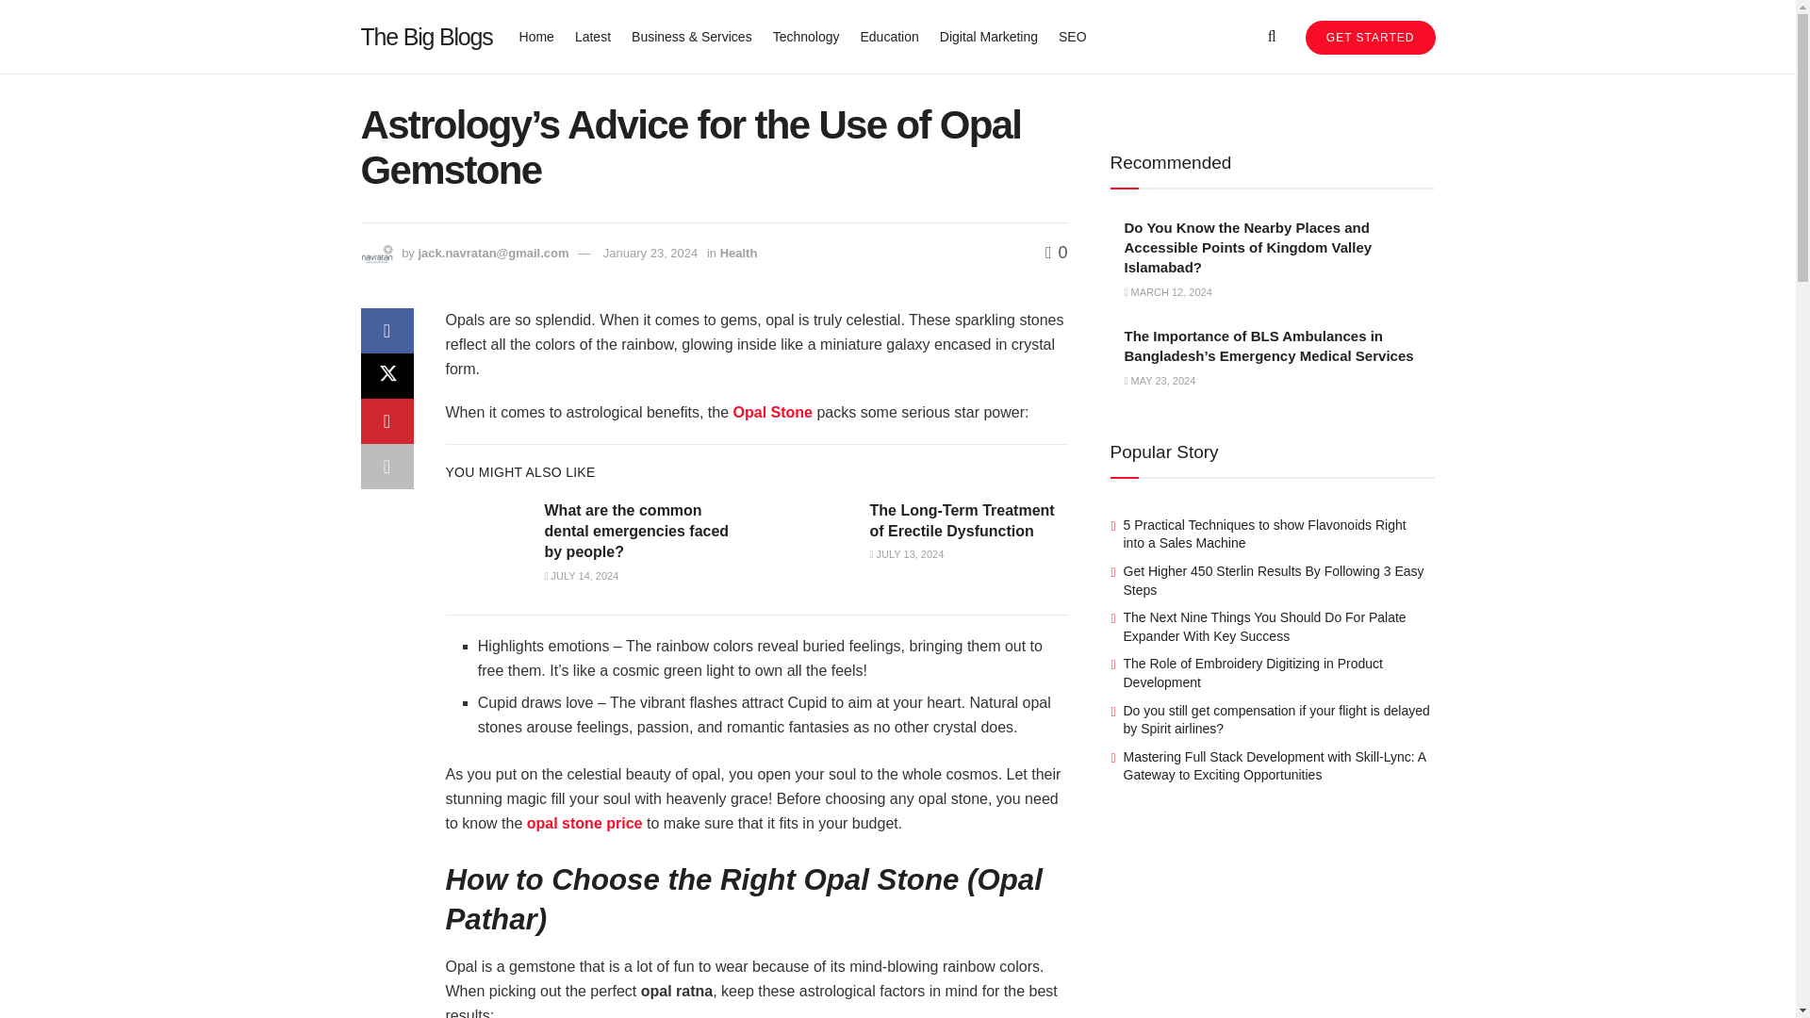  I want to click on Opal Stone, so click(773, 412).